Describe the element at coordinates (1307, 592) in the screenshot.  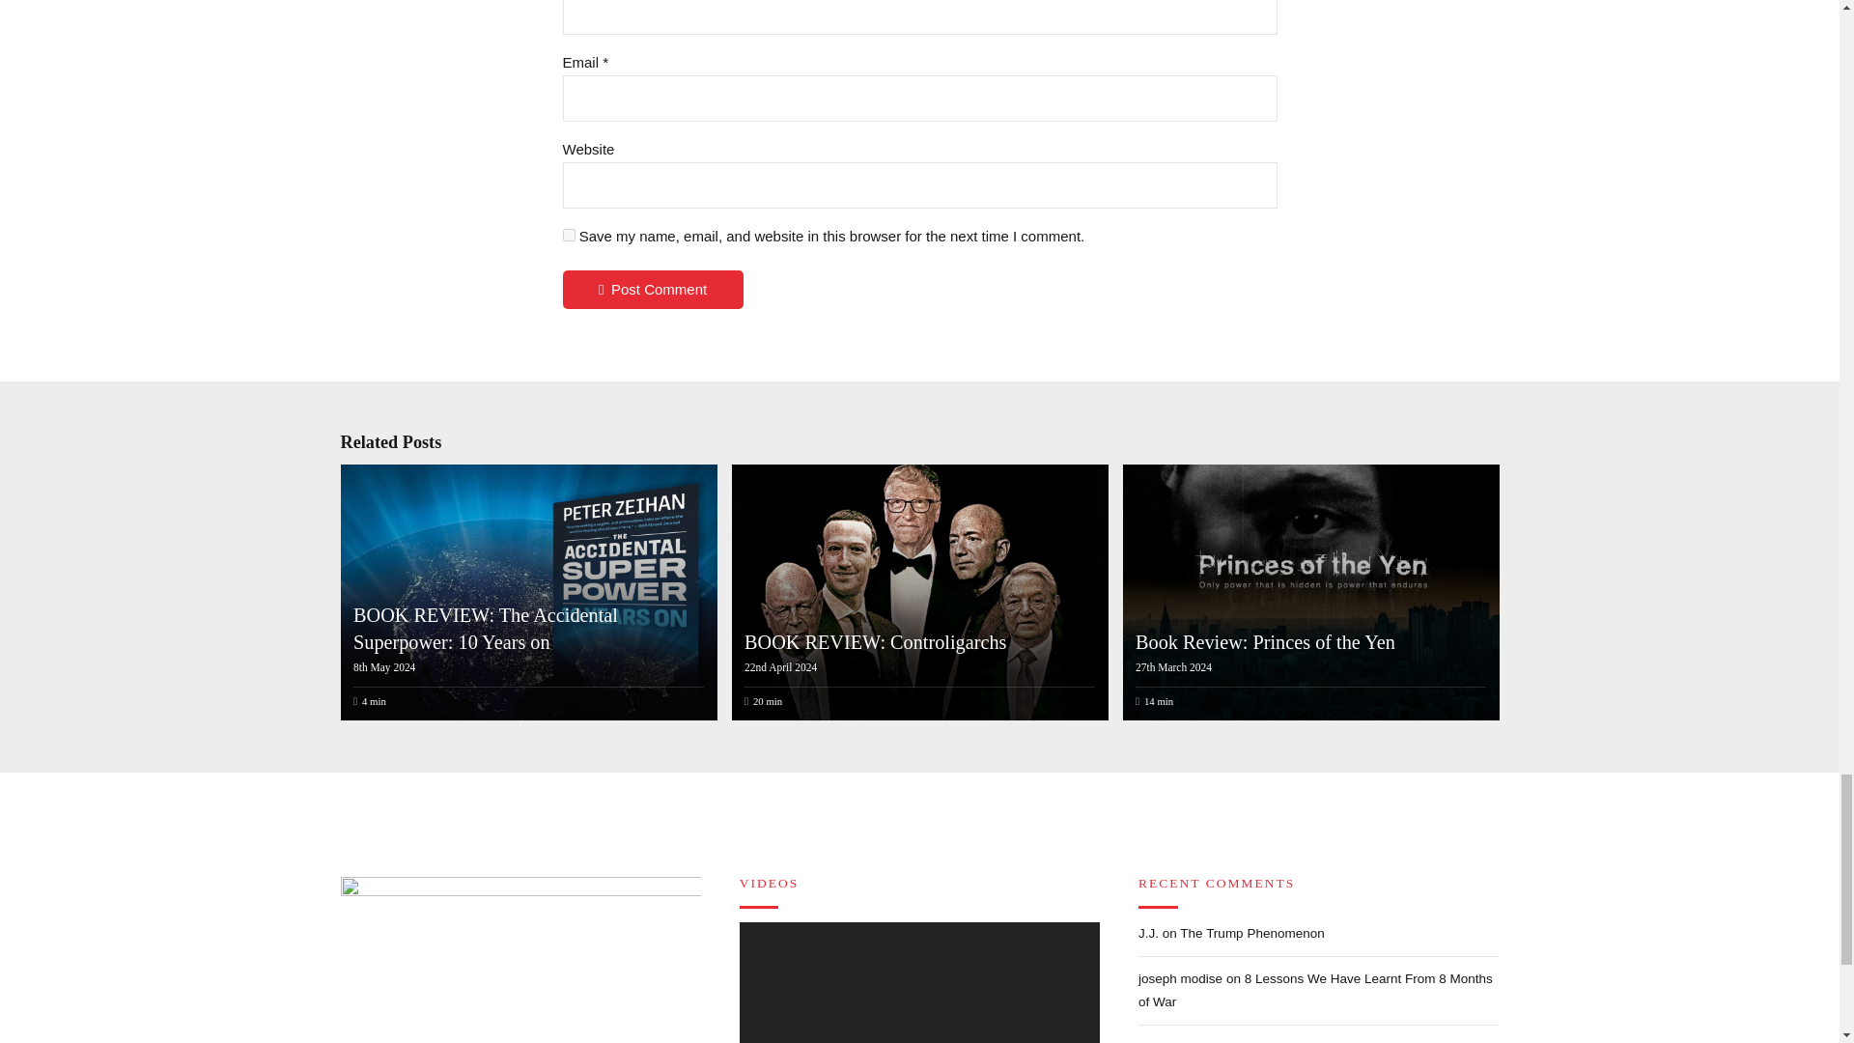
I see `Book Review: Princes of the Yen` at that location.